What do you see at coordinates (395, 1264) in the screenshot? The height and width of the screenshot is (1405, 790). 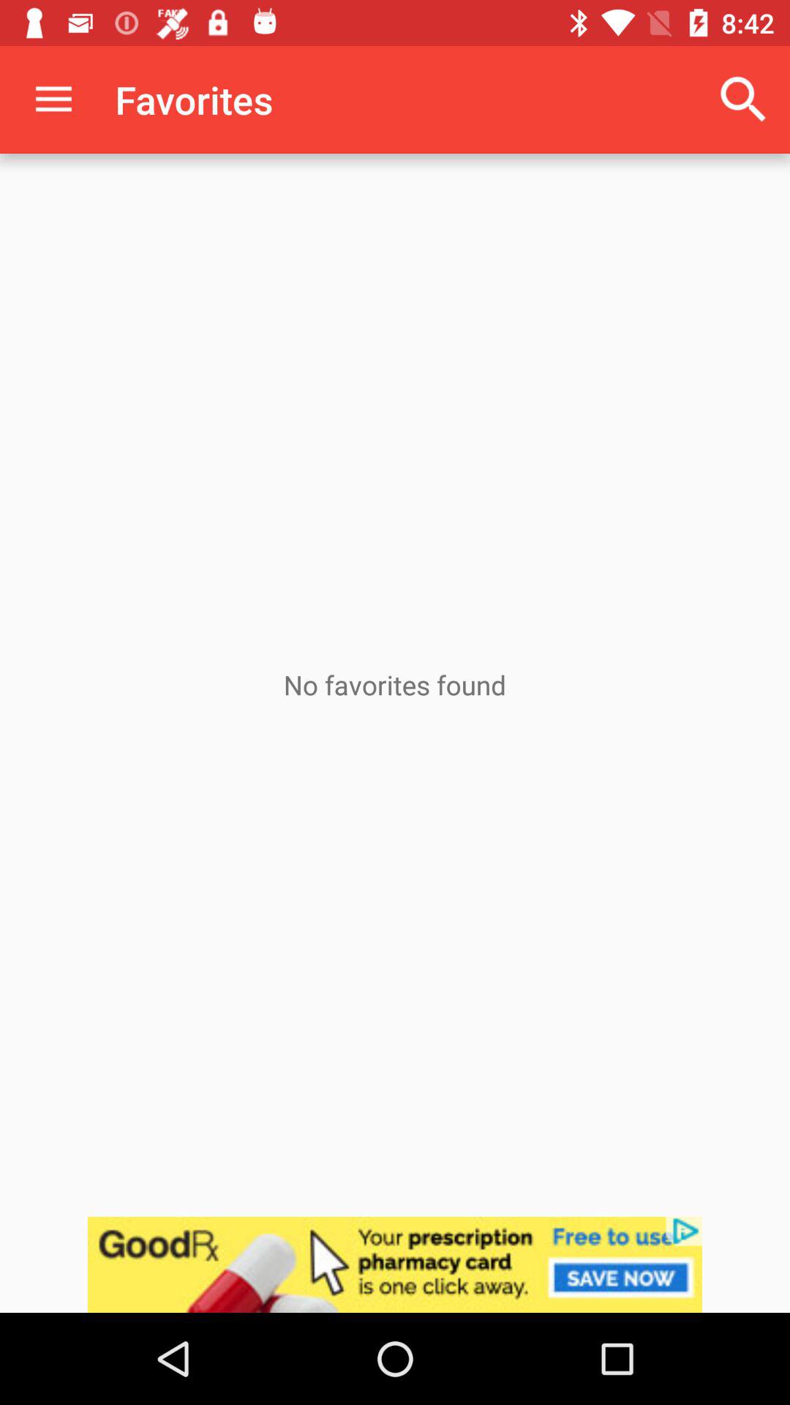 I see `link to advertisement` at bounding box center [395, 1264].